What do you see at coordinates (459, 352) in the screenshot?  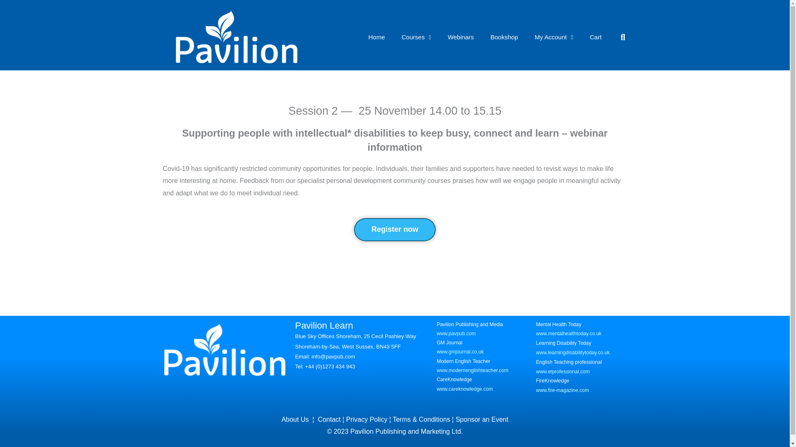 I see `www.gmjournal.co.uk` at bounding box center [459, 352].